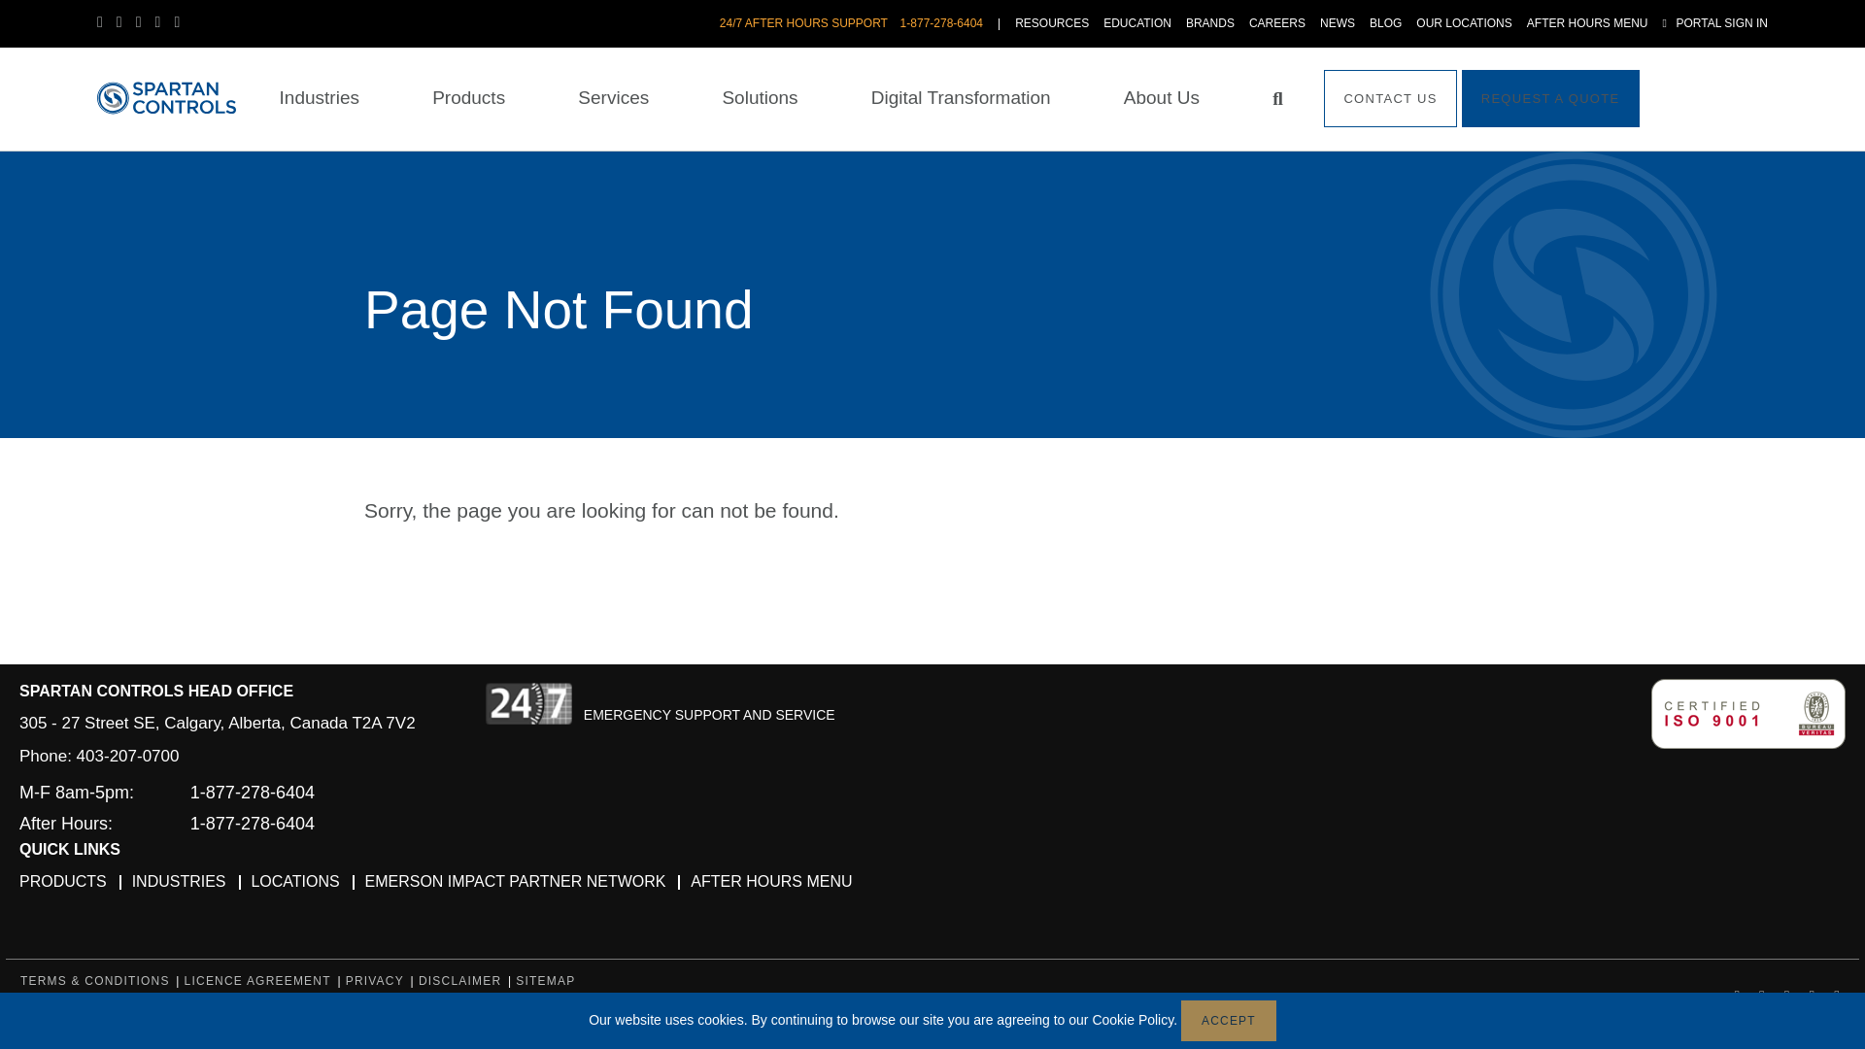  What do you see at coordinates (1277, 23) in the screenshot?
I see `CAREERS` at bounding box center [1277, 23].